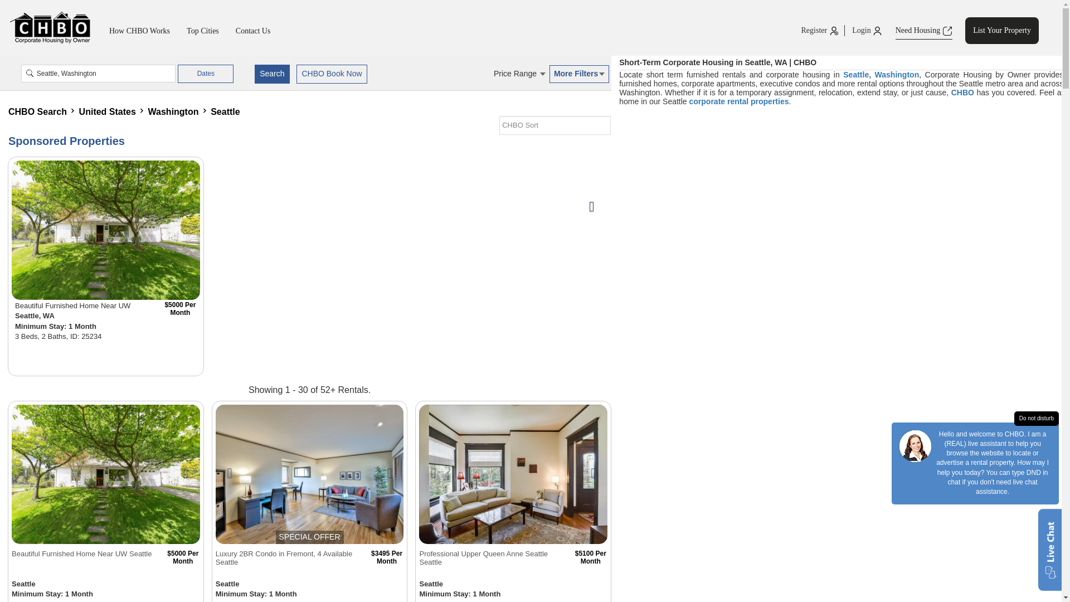  I want to click on Top Cities, so click(203, 31).